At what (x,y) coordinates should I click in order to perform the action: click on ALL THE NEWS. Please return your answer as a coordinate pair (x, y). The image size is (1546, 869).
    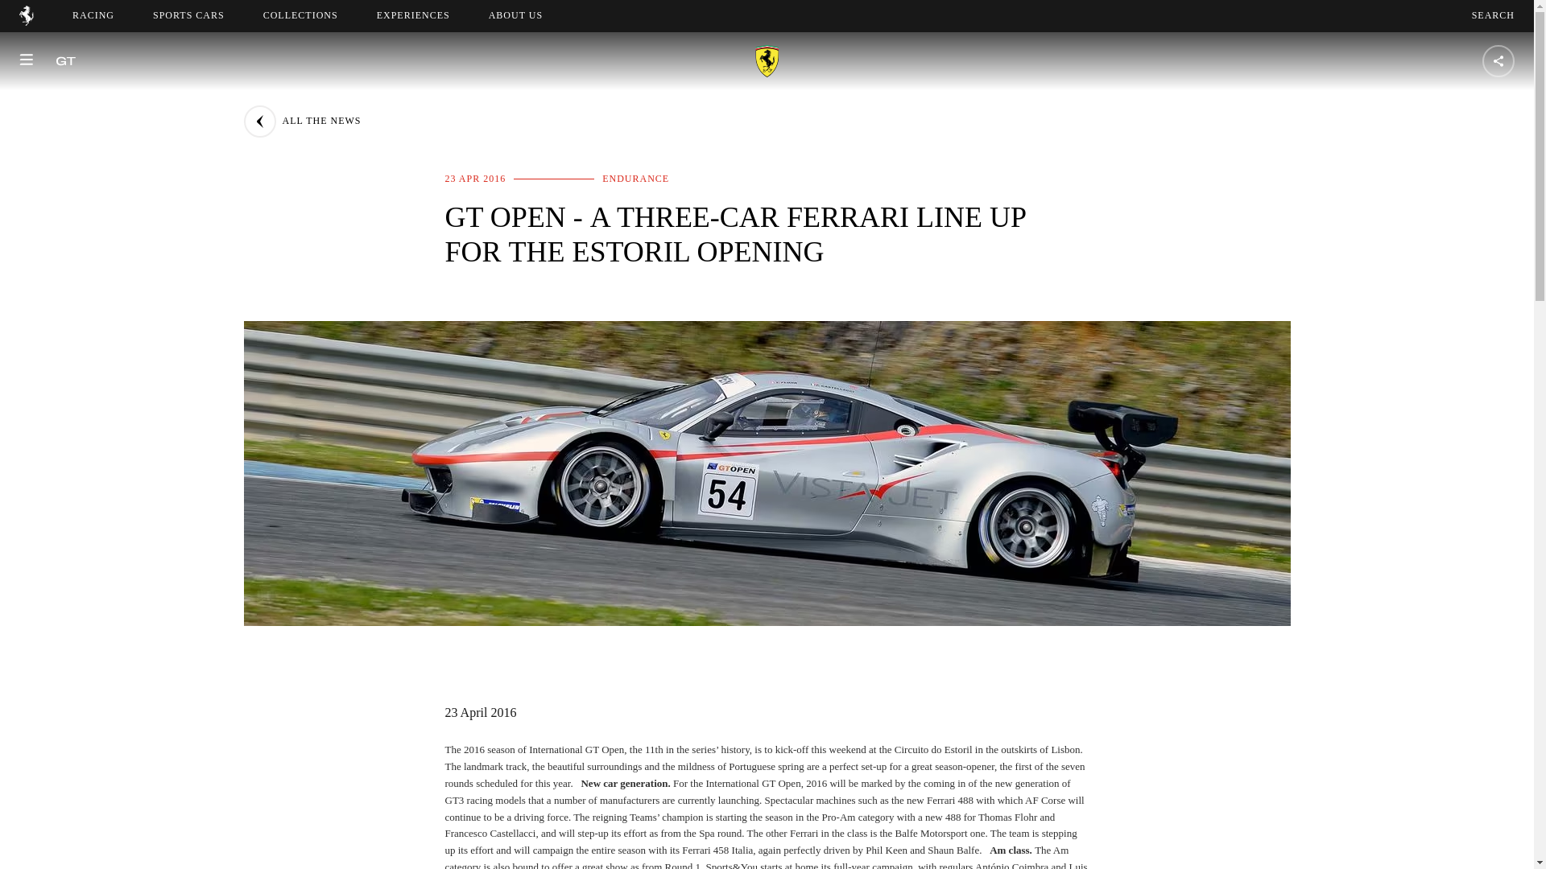
    Looking at the image, I should click on (301, 121).